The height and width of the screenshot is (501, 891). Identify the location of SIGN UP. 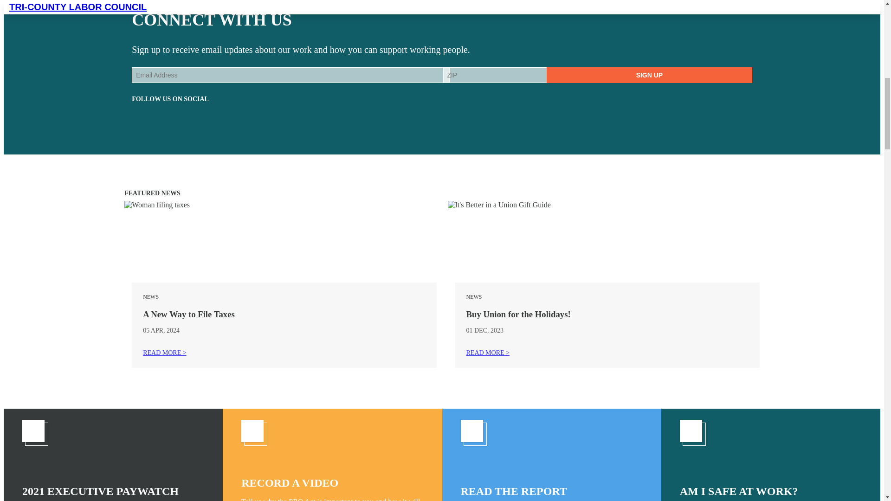
(649, 75).